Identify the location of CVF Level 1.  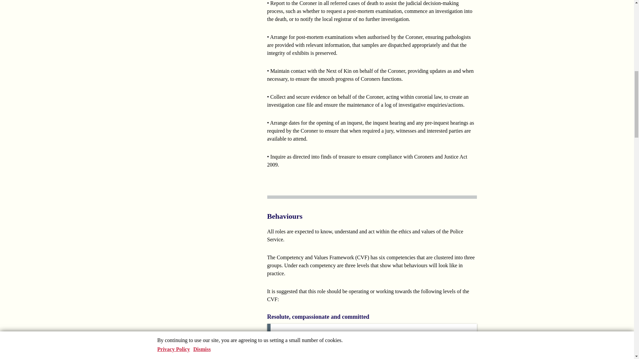
(454, 334).